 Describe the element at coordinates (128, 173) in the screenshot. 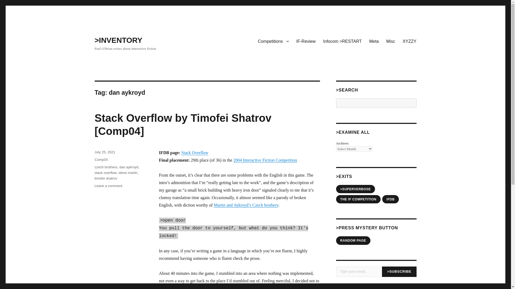

I see `steve martin` at that location.